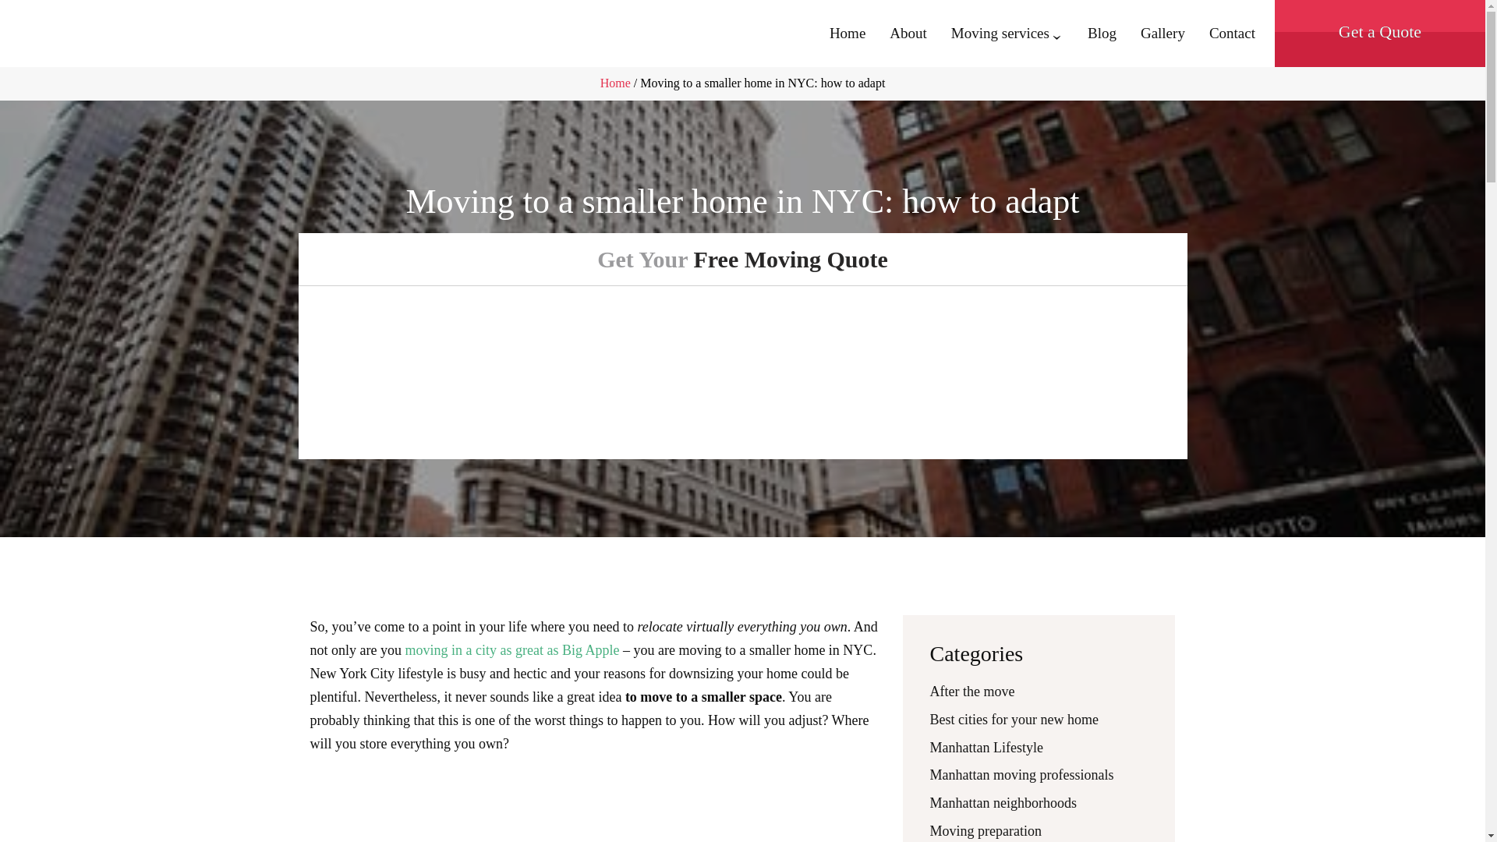 This screenshot has width=1497, height=842. I want to click on Manhattan neighborhoods, so click(1003, 803).